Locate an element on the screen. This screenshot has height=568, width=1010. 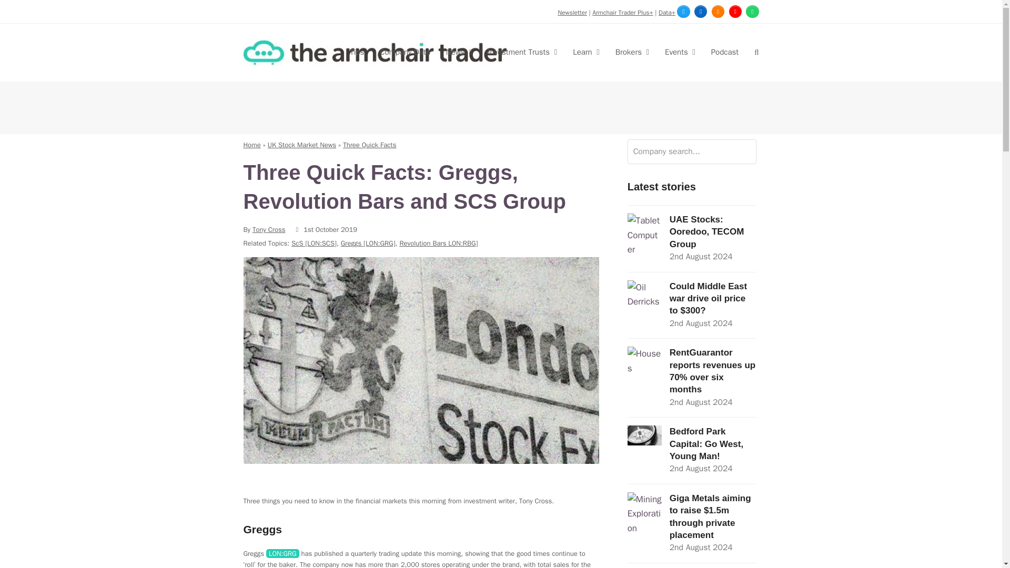
Greggs share price is located at coordinates (282, 553).